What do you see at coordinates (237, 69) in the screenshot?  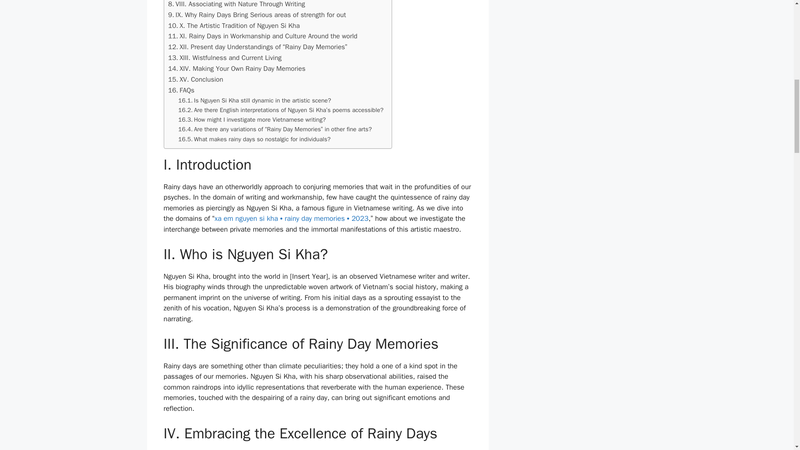 I see `XIV. Making Your Own Rainy Day Memories` at bounding box center [237, 69].